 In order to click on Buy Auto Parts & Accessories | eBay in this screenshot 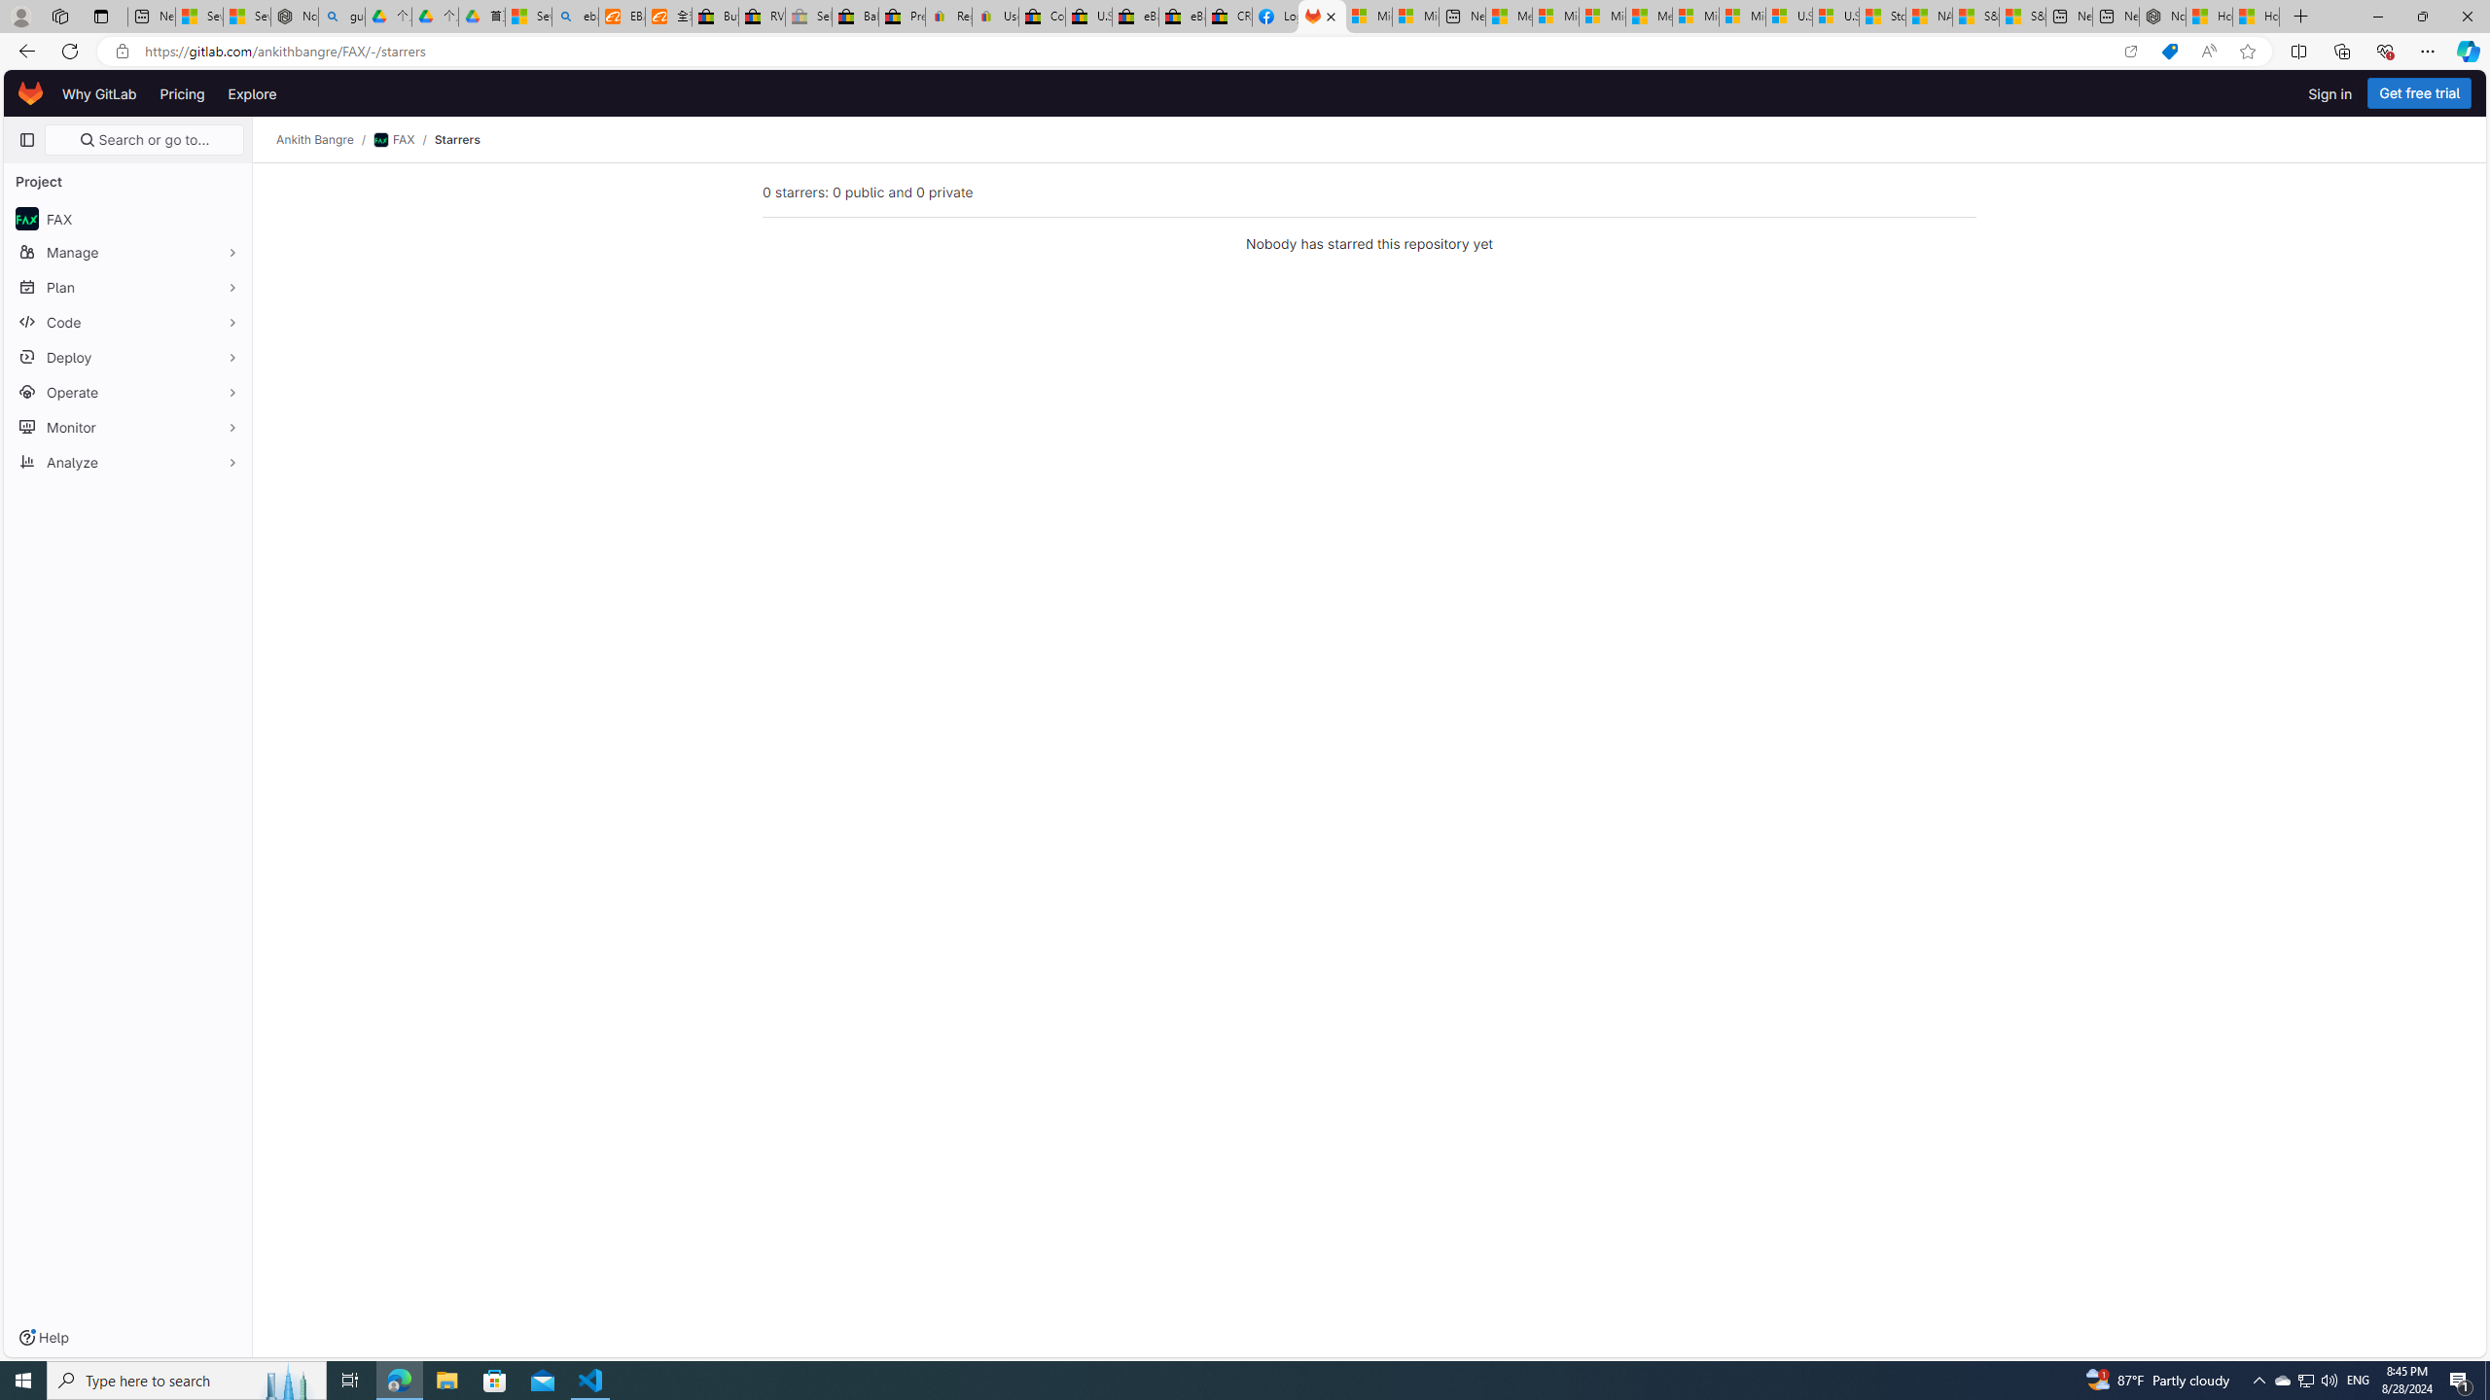, I will do `click(716, 17)`.